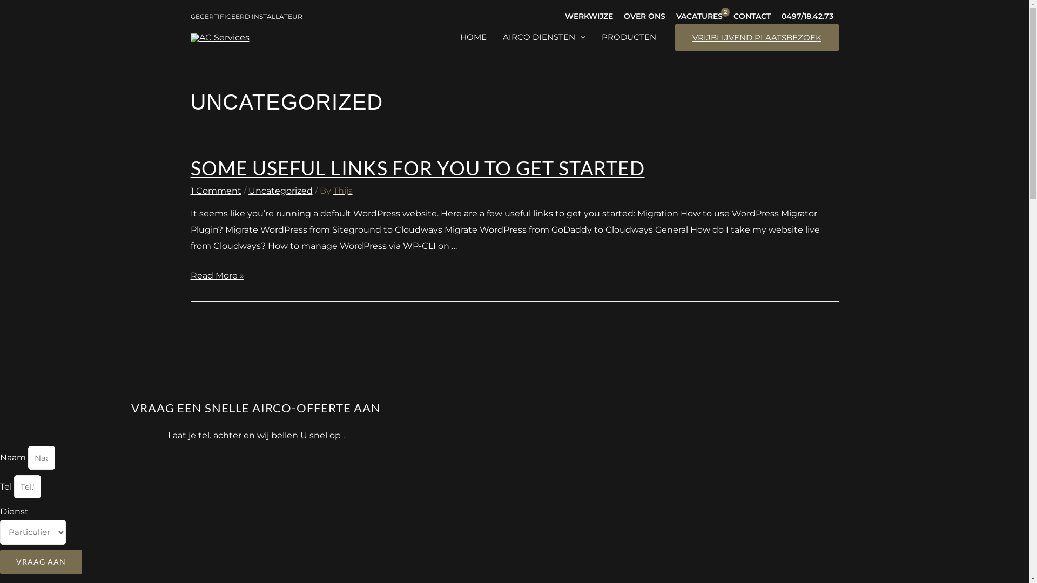 This screenshot has width=1037, height=583. I want to click on VACATURES, so click(699, 16).